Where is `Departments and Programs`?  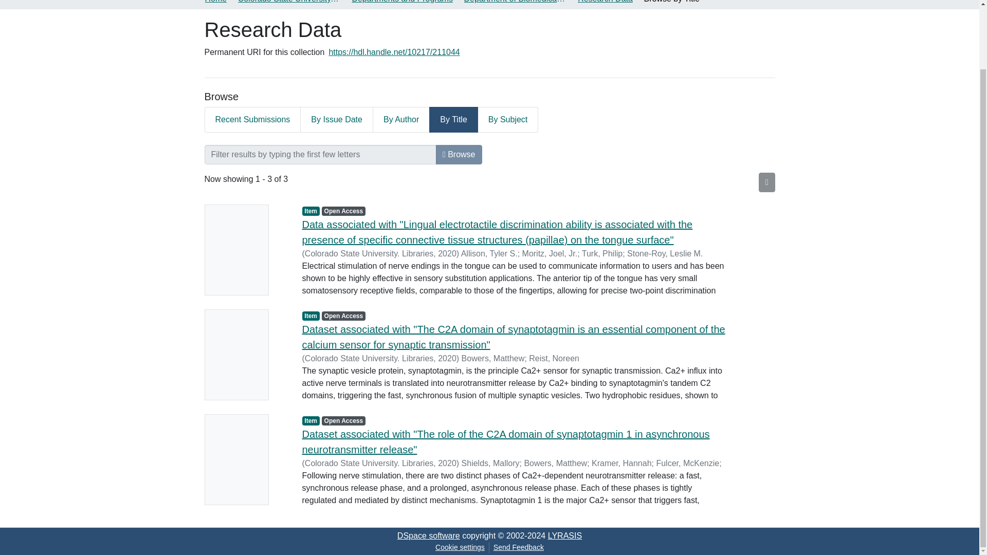 Departments and Programs is located at coordinates (402, 2).